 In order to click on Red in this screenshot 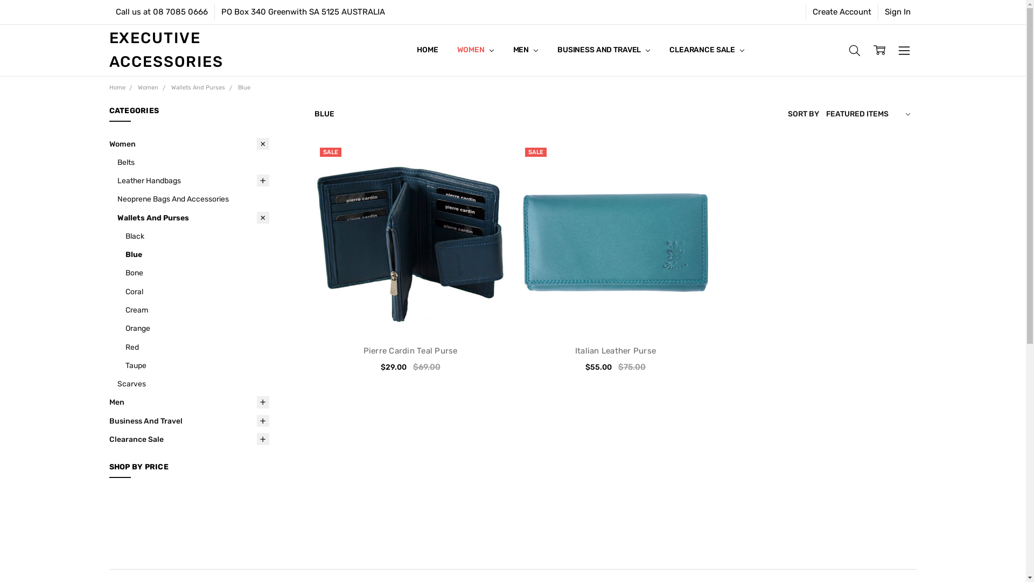, I will do `click(197, 347)`.